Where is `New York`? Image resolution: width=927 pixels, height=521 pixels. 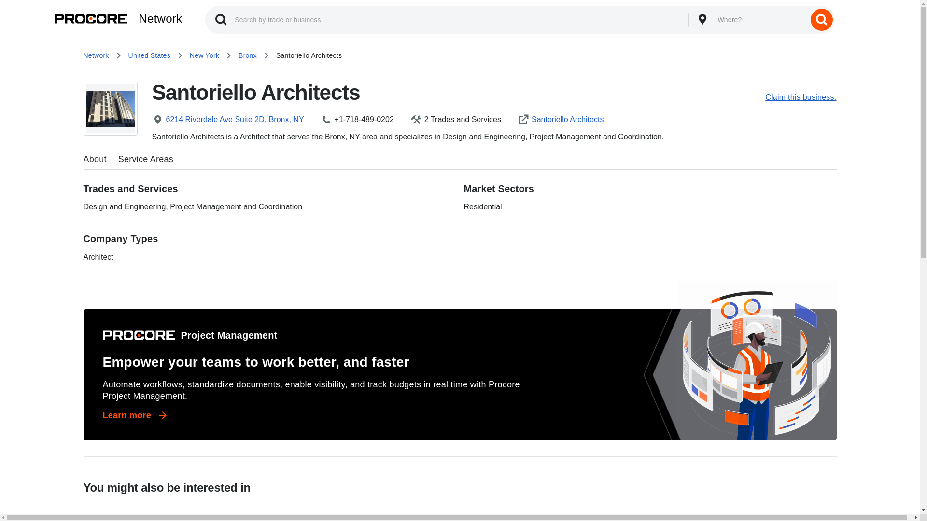
New York is located at coordinates (204, 55).